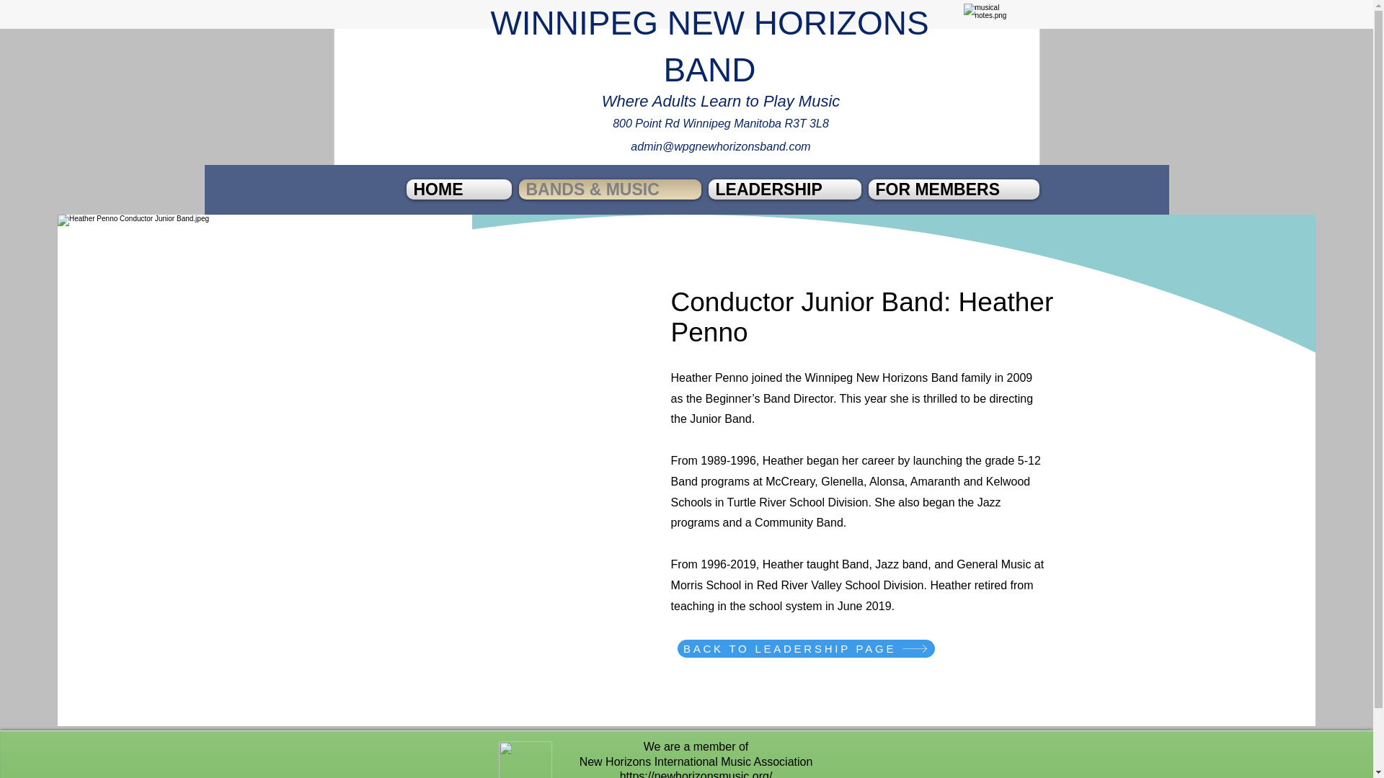 Image resolution: width=1384 pixels, height=778 pixels. What do you see at coordinates (806, 648) in the screenshot?
I see `BACK TO LEADERSHIP PAGE` at bounding box center [806, 648].